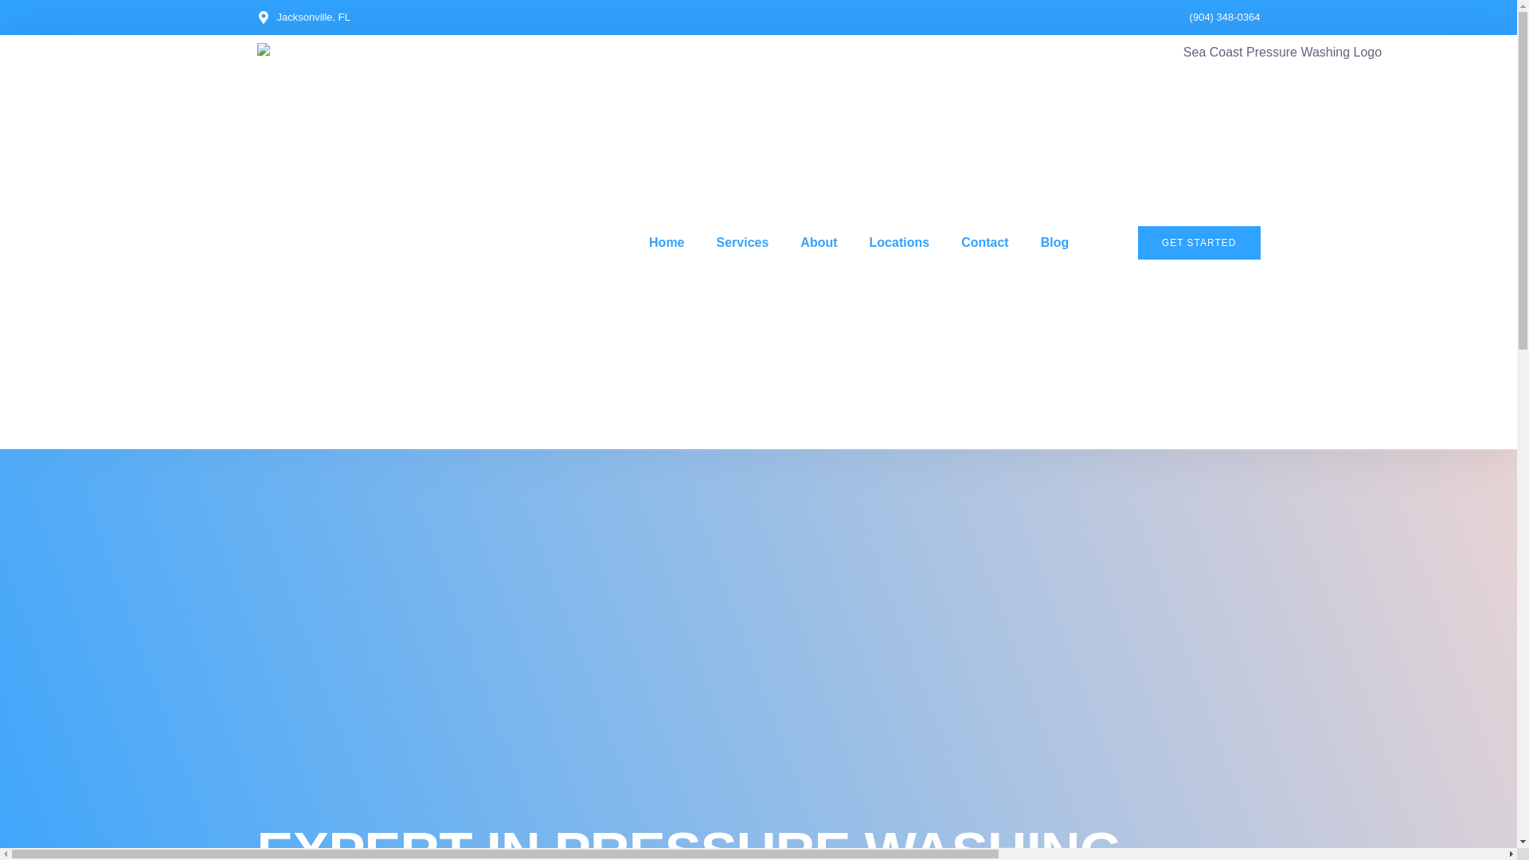 This screenshot has height=860, width=1529. Describe the element at coordinates (900, 242) in the screenshot. I see `Locations` at that location.